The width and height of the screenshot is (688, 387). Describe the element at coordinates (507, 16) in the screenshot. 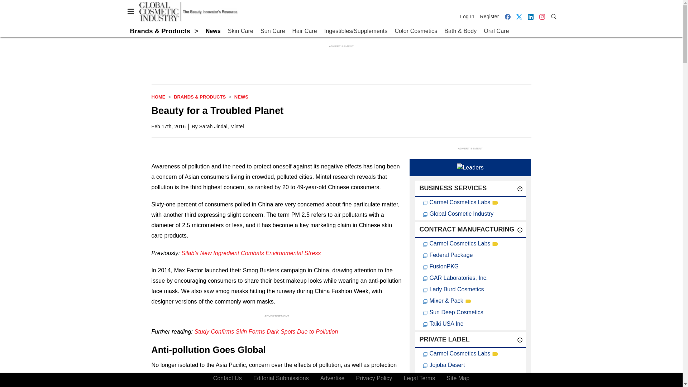

I see `Facebook icon` at that location.